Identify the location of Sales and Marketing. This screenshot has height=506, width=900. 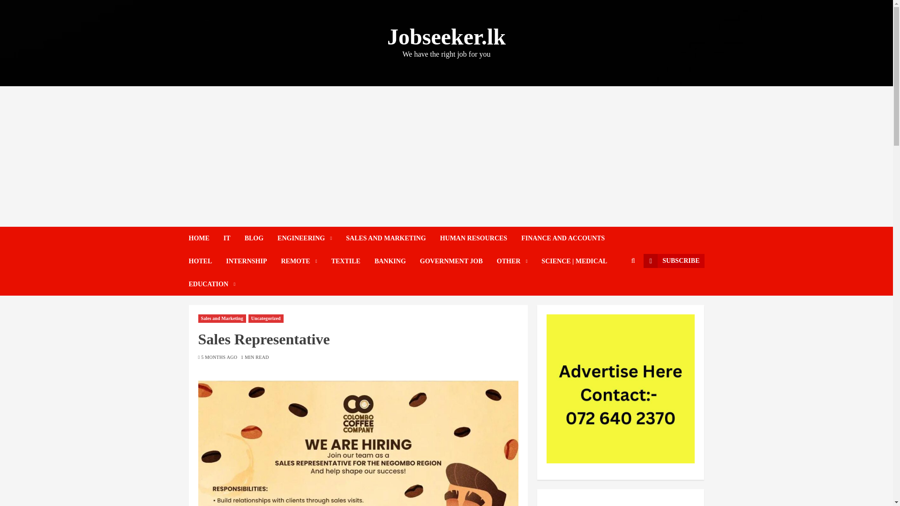
(222, 319).